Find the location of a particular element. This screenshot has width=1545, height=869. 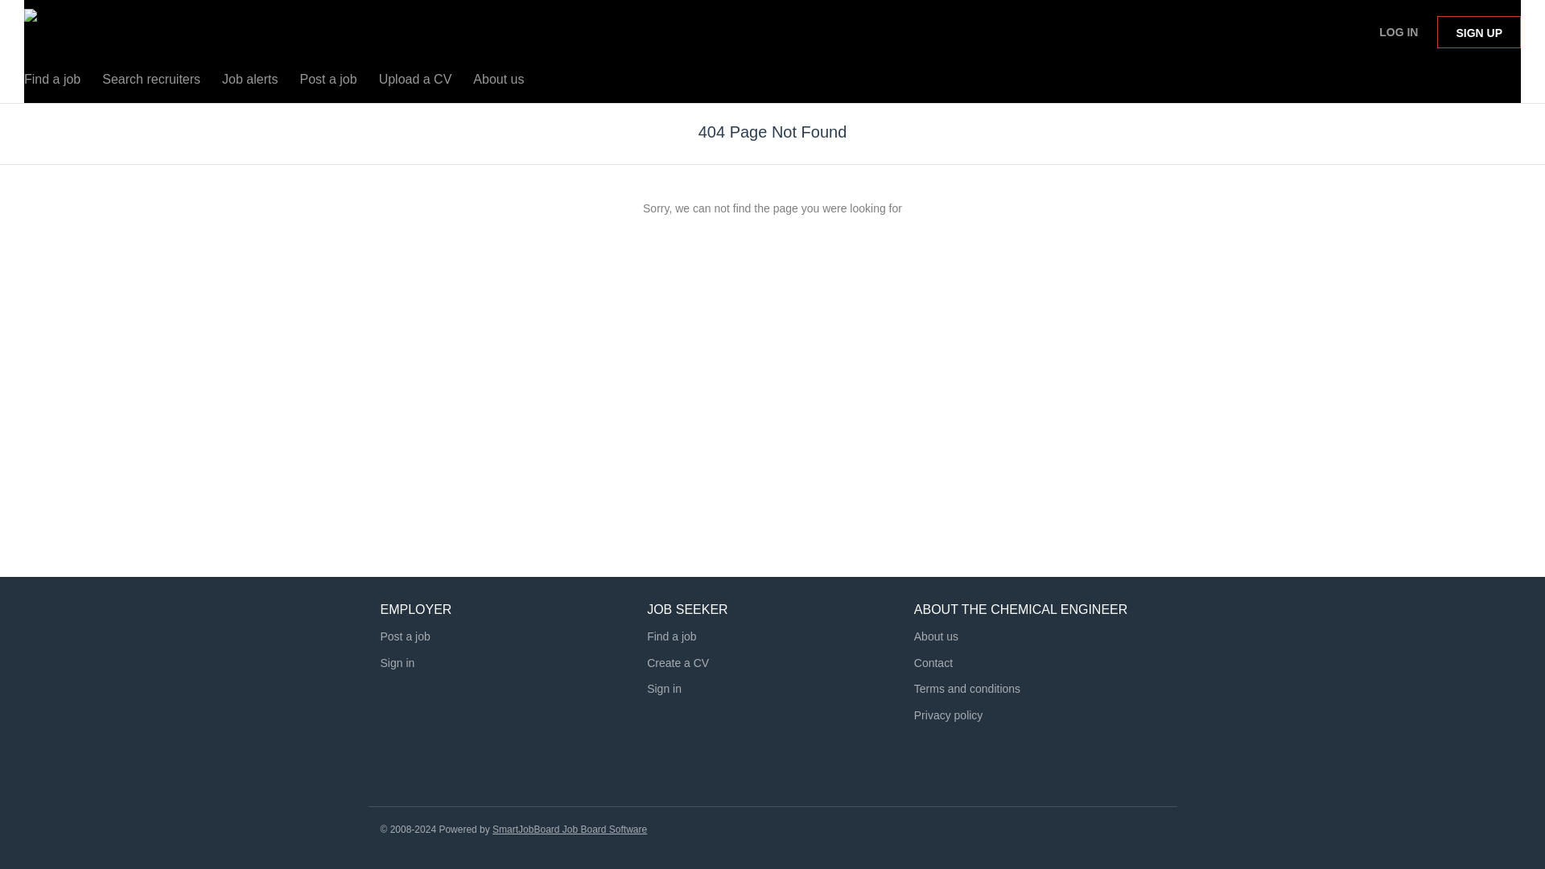

LOG IN is located at coordinates (1399, 32).